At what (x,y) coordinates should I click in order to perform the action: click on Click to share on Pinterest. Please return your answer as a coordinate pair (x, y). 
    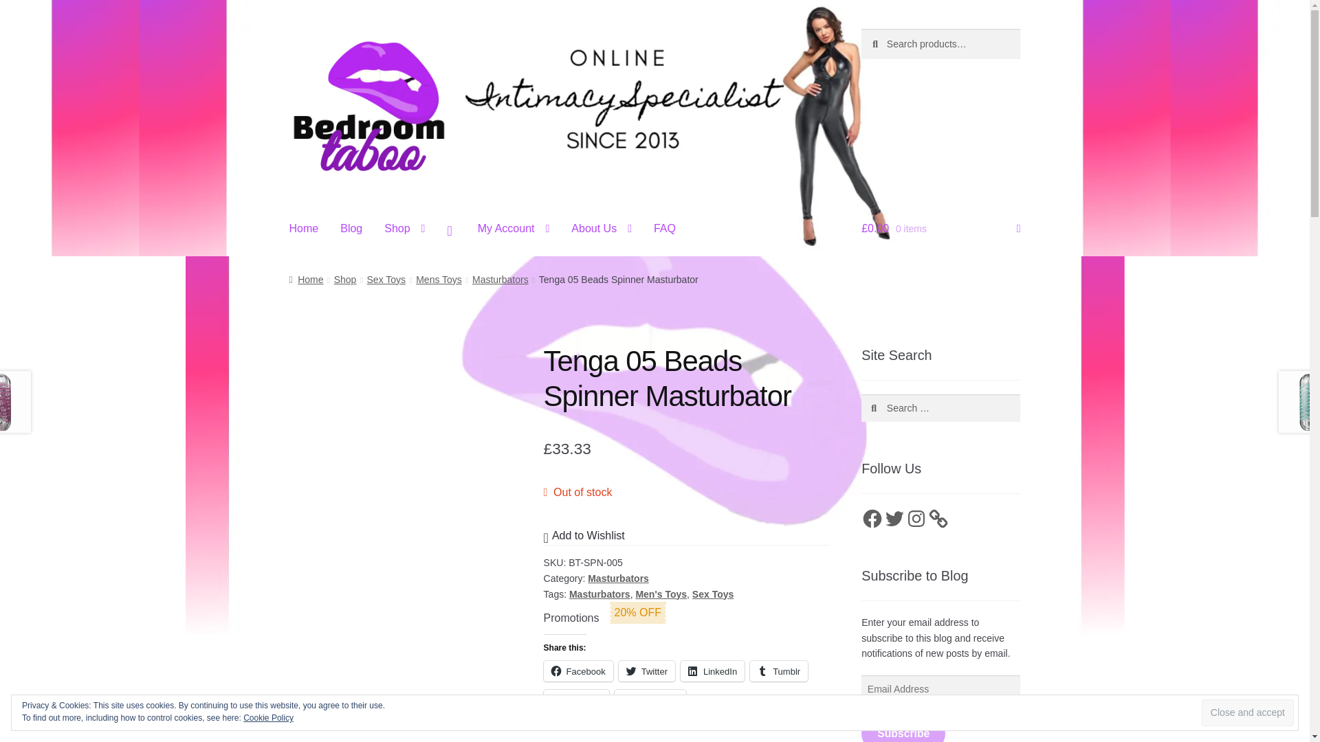
    Looking at the image, I should click on (576, 699).